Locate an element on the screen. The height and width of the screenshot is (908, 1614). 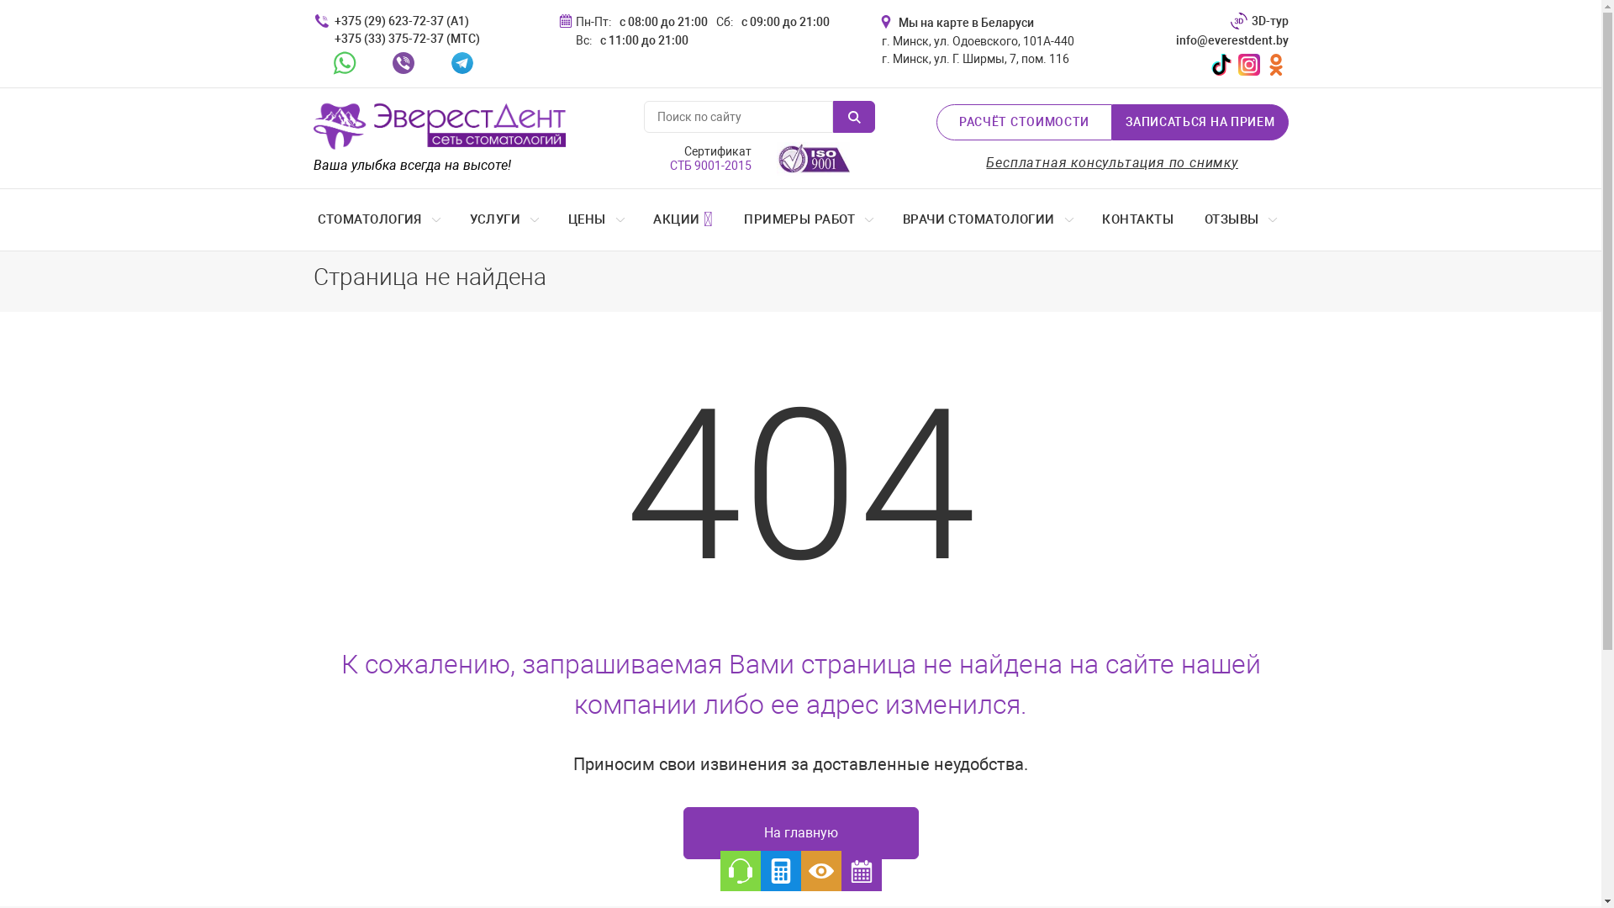
+375 (29) 623-72-37 (A1) is located at coordinates (405, 22).